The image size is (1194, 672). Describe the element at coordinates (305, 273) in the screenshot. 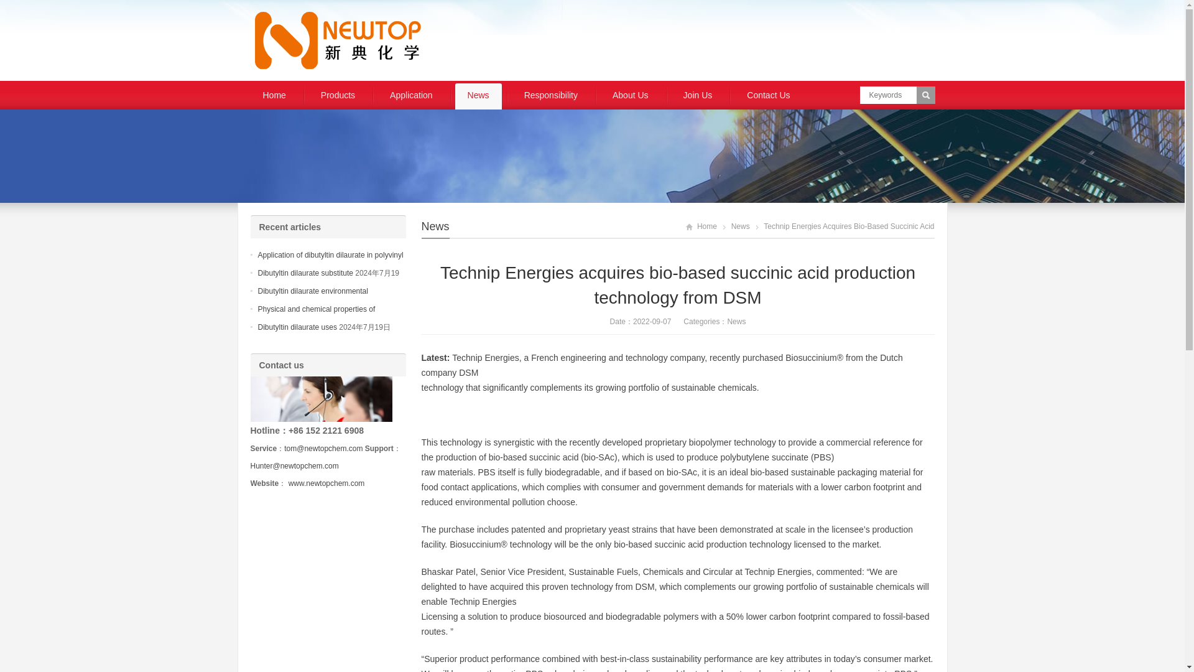

I see `Dibutyltin dilaurate substitute` at that location.